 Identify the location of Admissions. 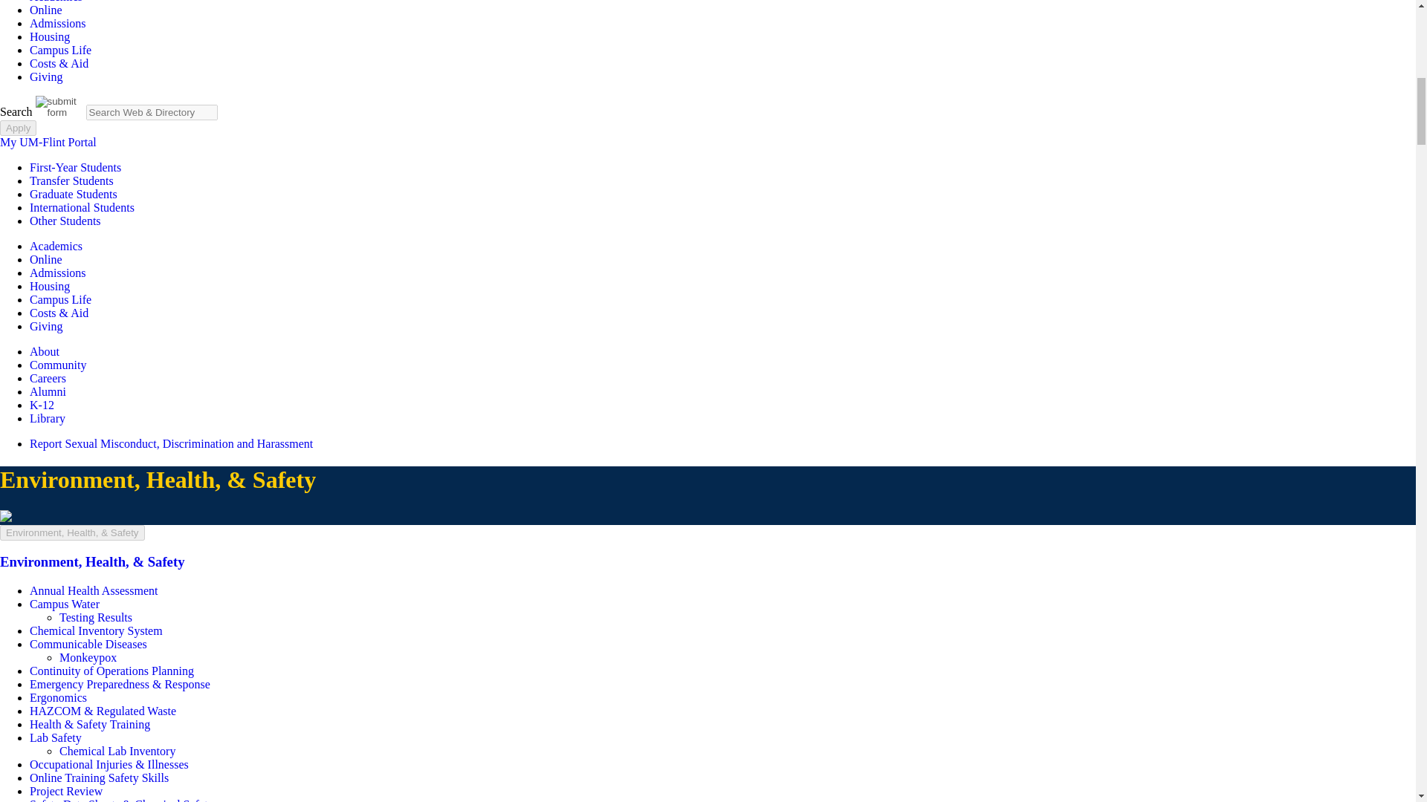
(58, 22).